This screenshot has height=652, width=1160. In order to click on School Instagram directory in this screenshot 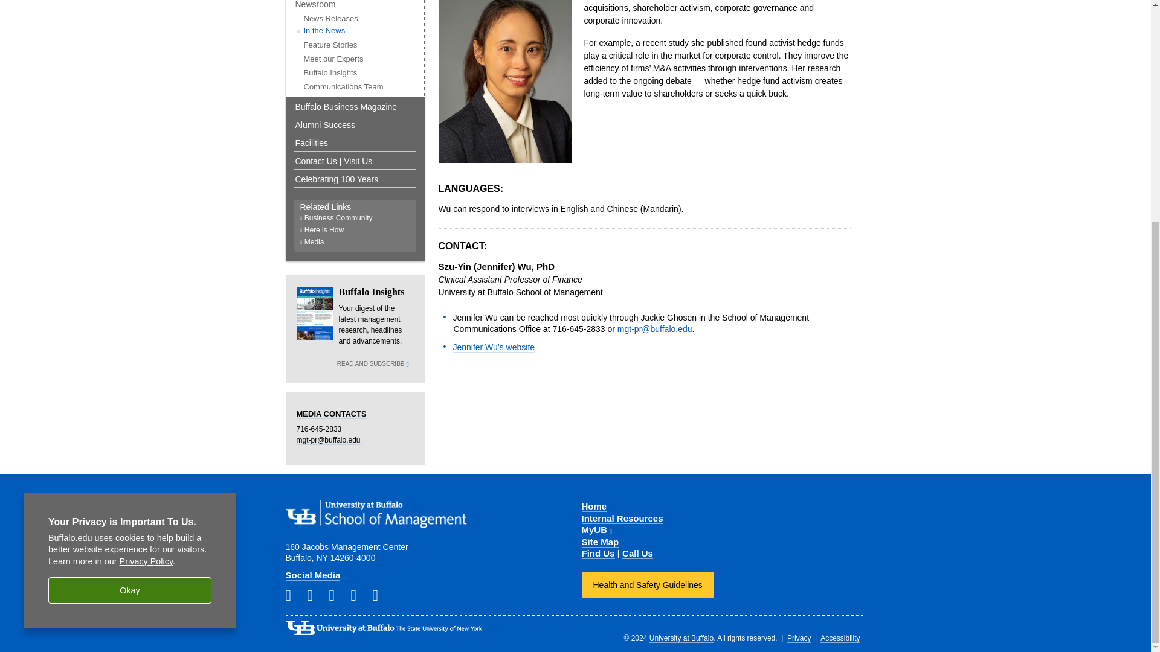, I will do `click(314, 595)`.